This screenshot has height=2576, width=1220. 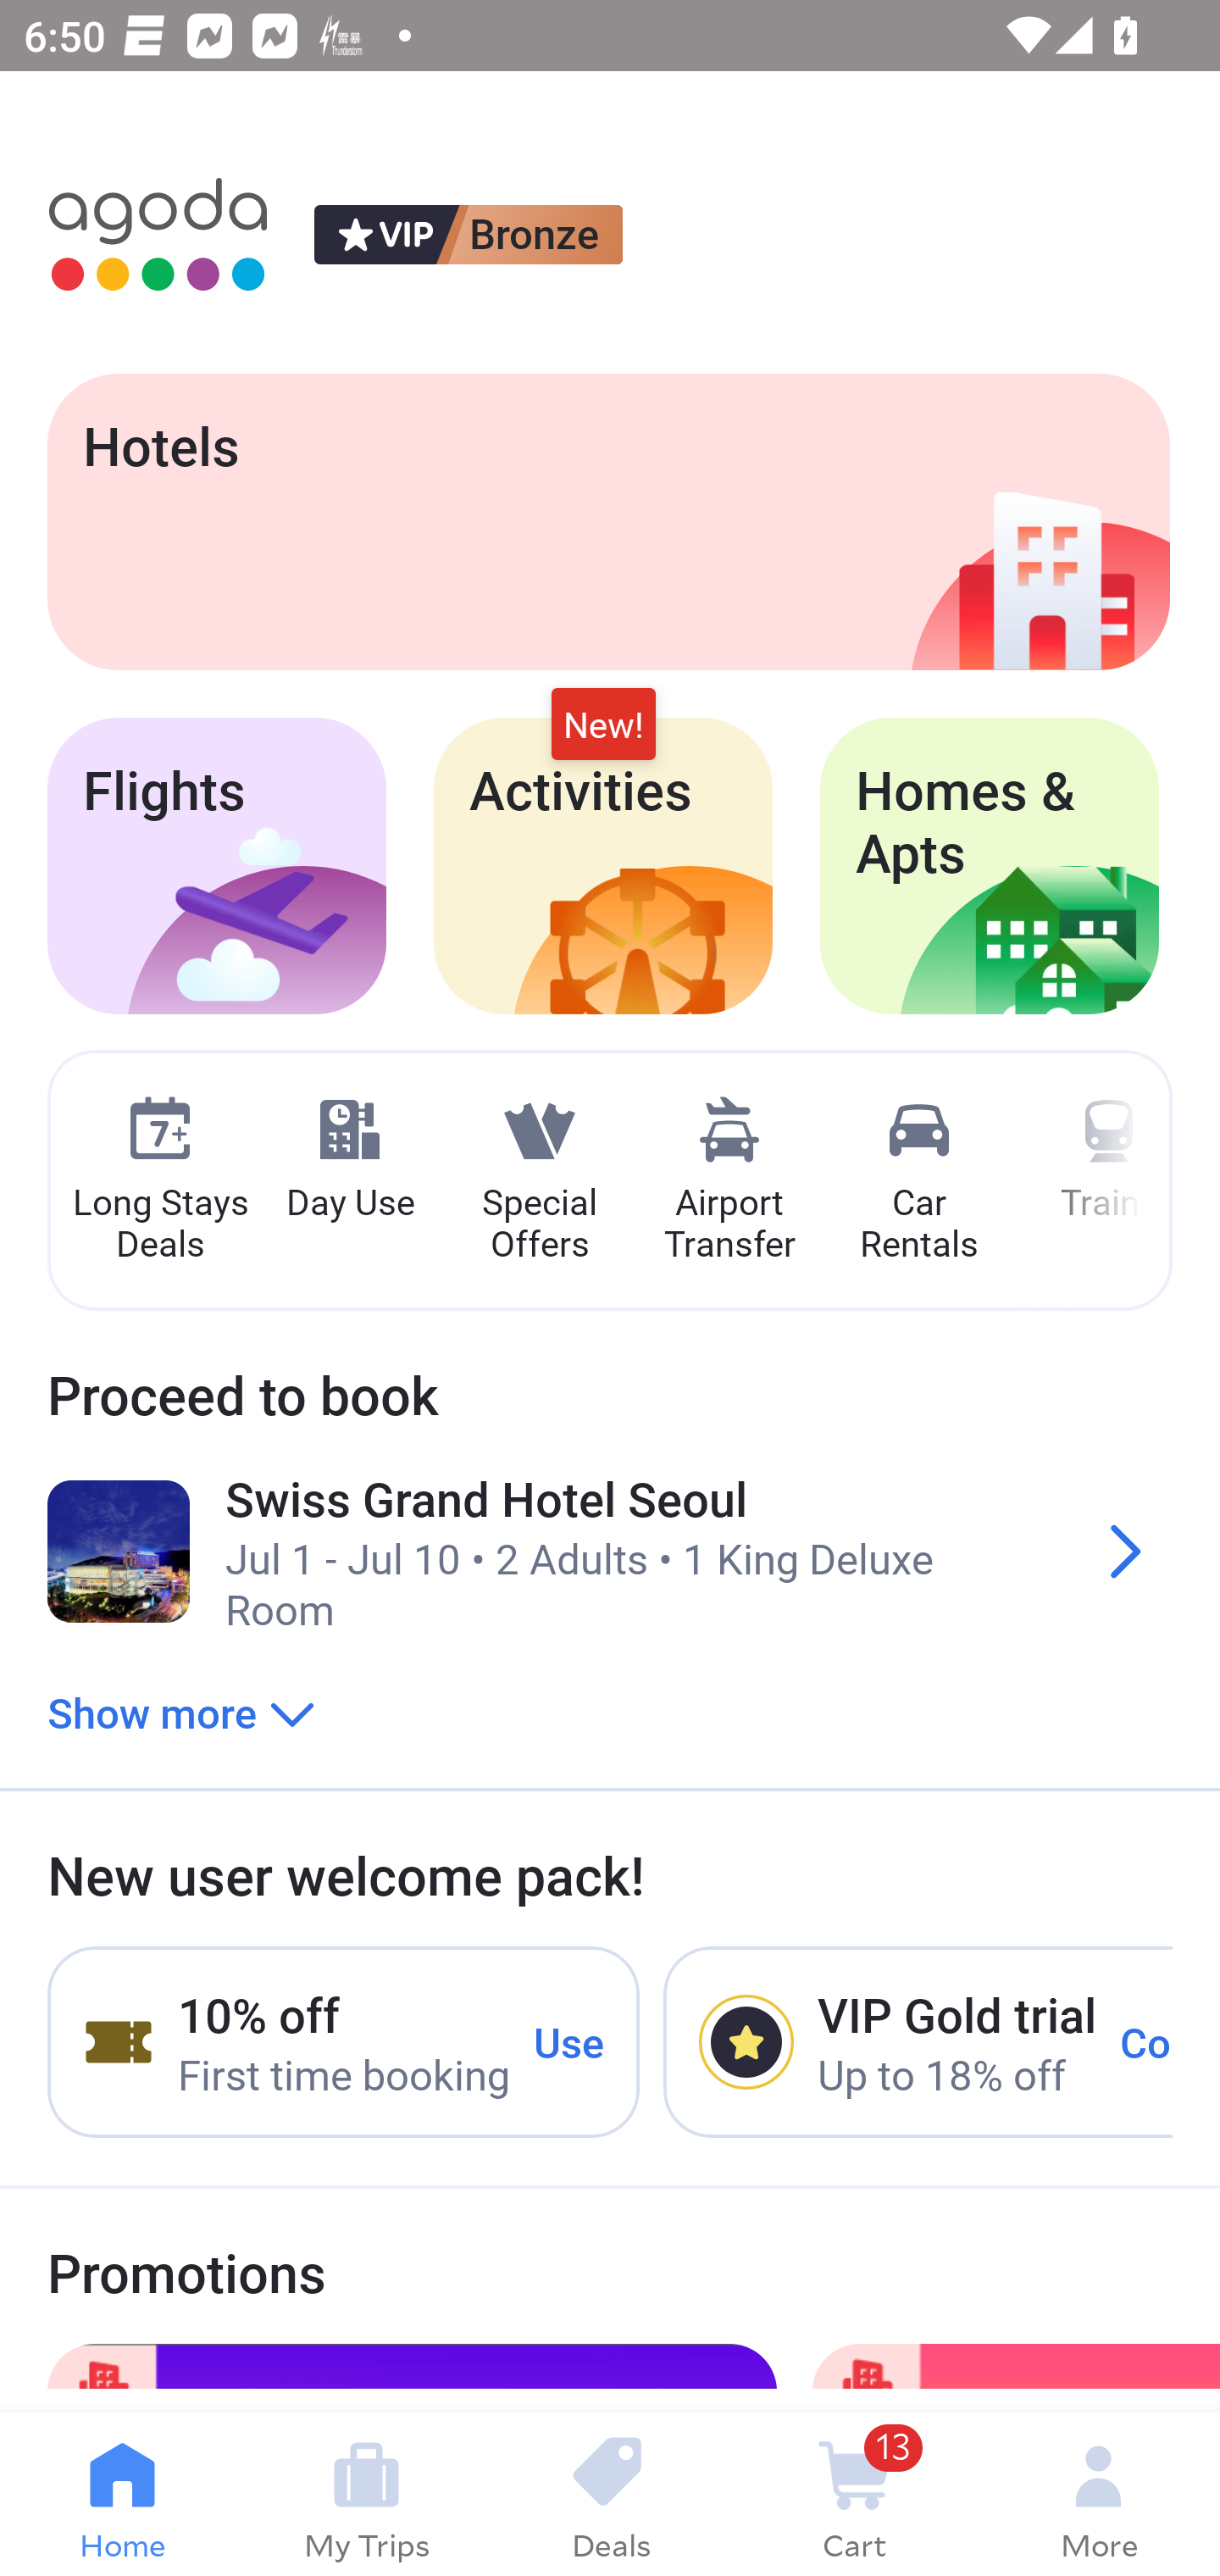 I want to click on My Trips, so click(x=366, y=2495).